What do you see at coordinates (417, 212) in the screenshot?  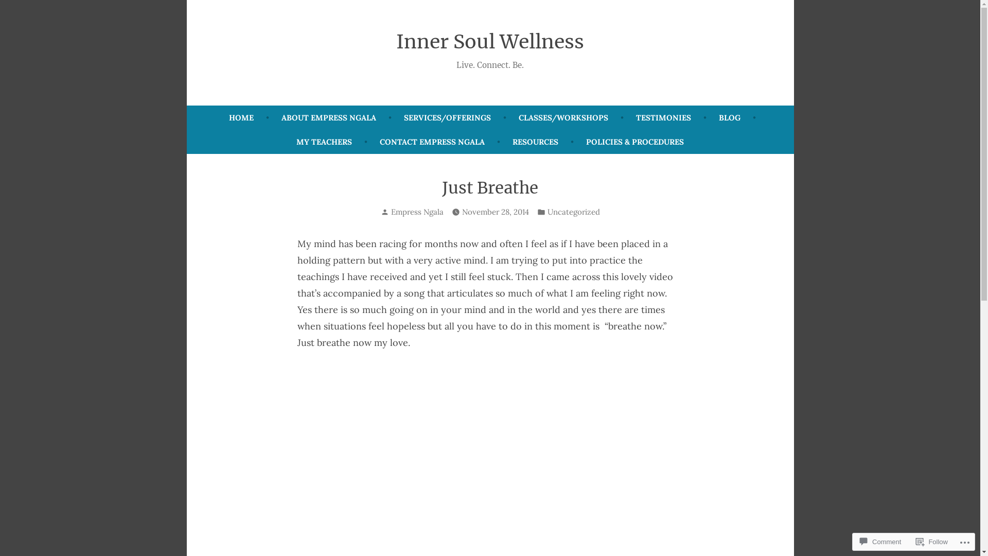 I see `Empress Ngala` at bounding box center [417, 212].